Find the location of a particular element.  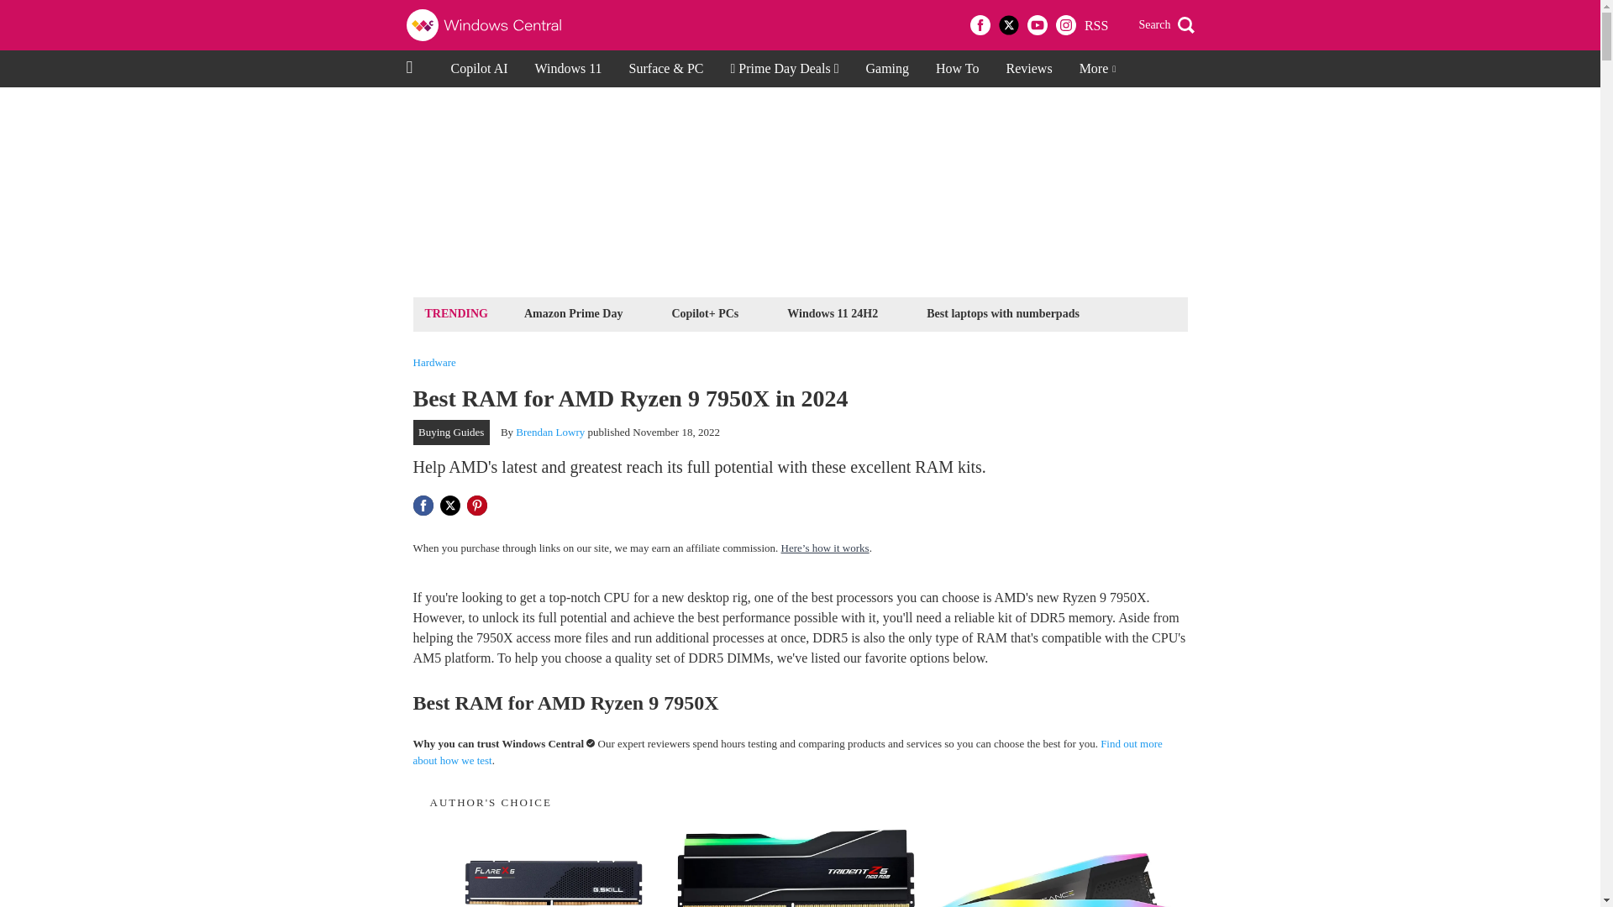

Gaming is located at coordinates (887, 69).